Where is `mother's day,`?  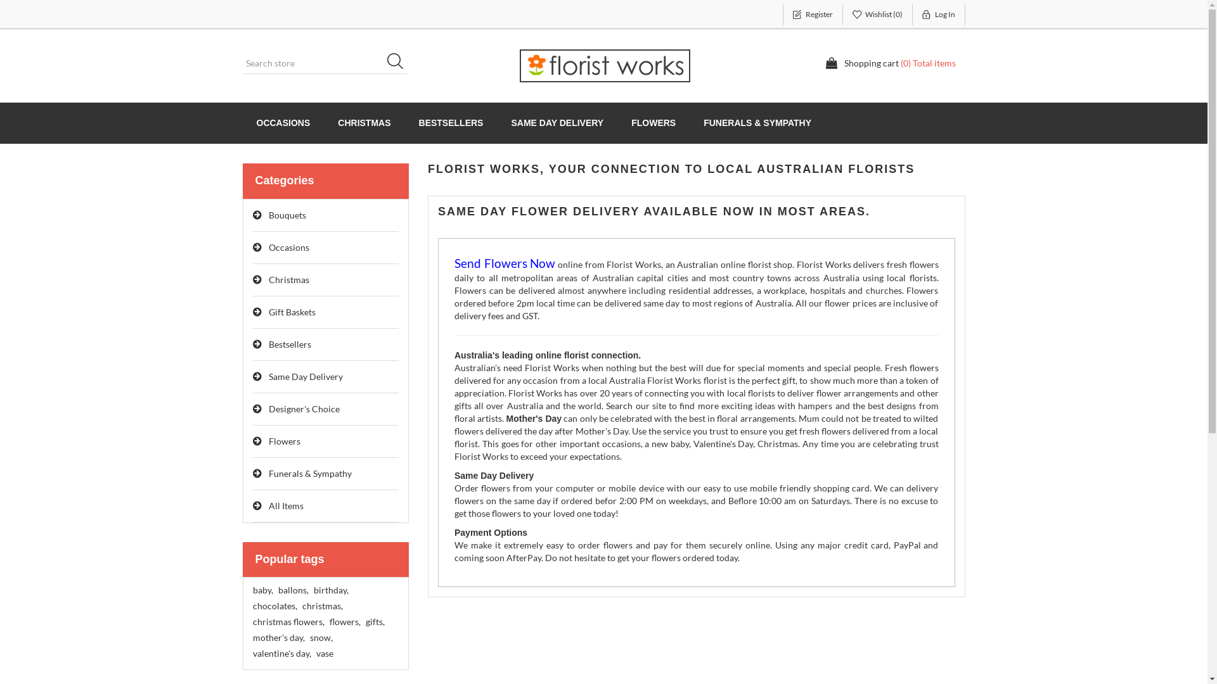 mother's day, is located at coordinates (278, 638).